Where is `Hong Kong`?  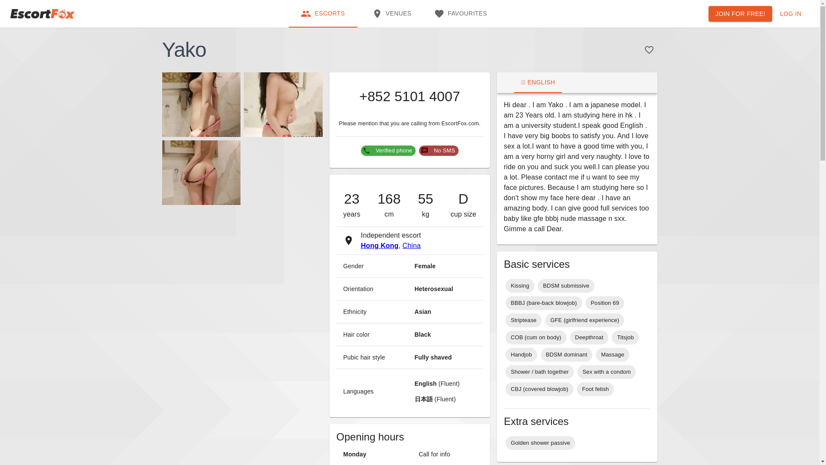
Hong Kong is located at coordinates (540, 443).